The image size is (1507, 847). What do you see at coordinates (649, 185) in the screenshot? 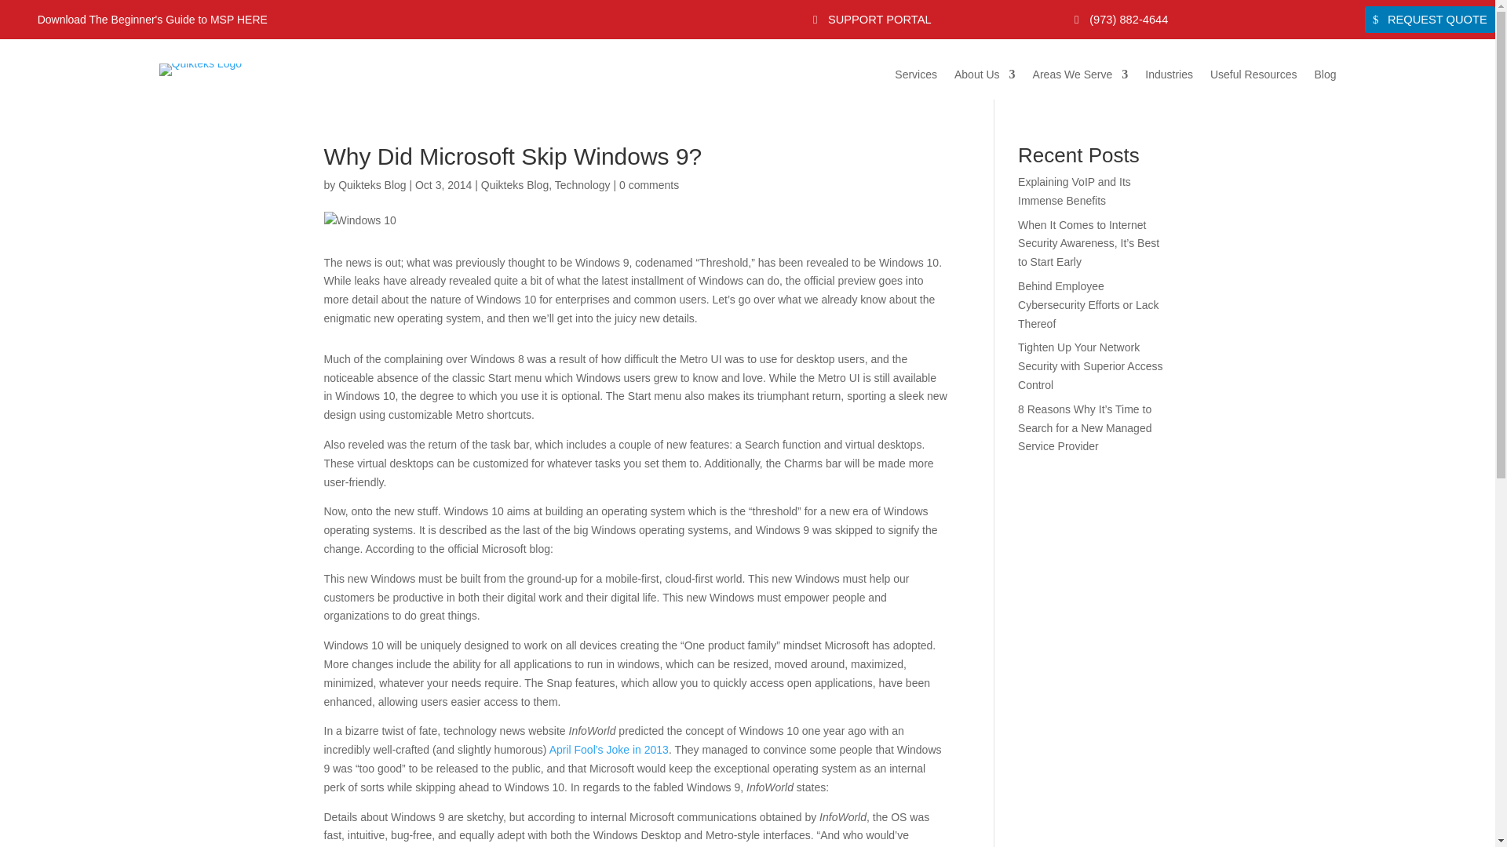
I see `0 comments` at bounding box center [649, 185].